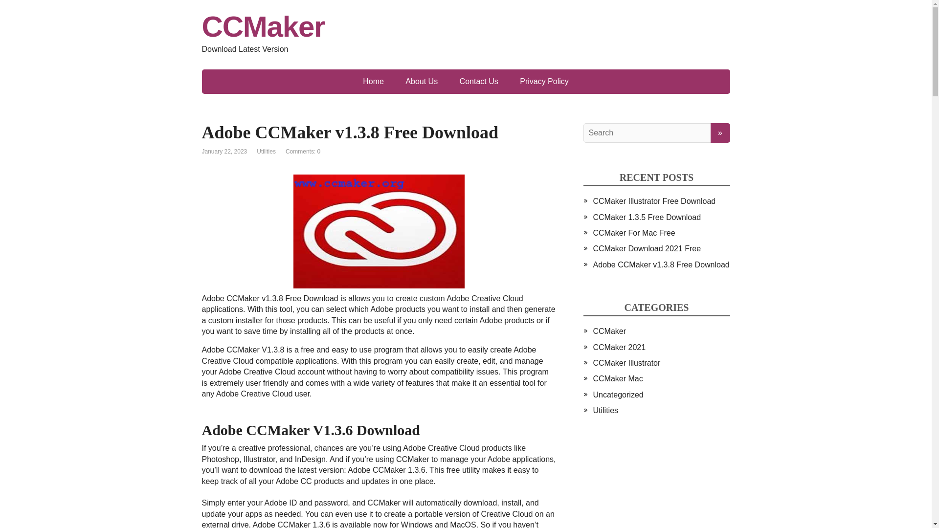 The height and width of the screenshot is (528, 939). What do you see at coordinates (634, 233) in the screenshot?
I see `CCMaker For Mac Free` at bounding box center [634, 233].